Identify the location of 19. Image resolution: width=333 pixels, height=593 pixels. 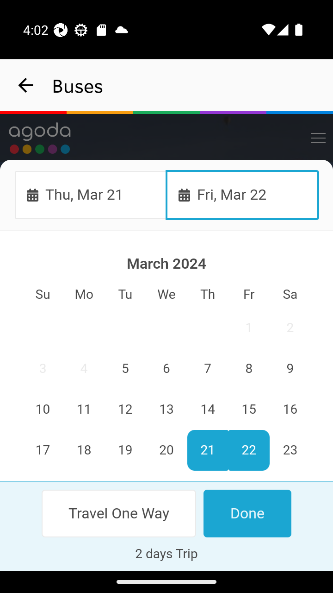
(125, 450).